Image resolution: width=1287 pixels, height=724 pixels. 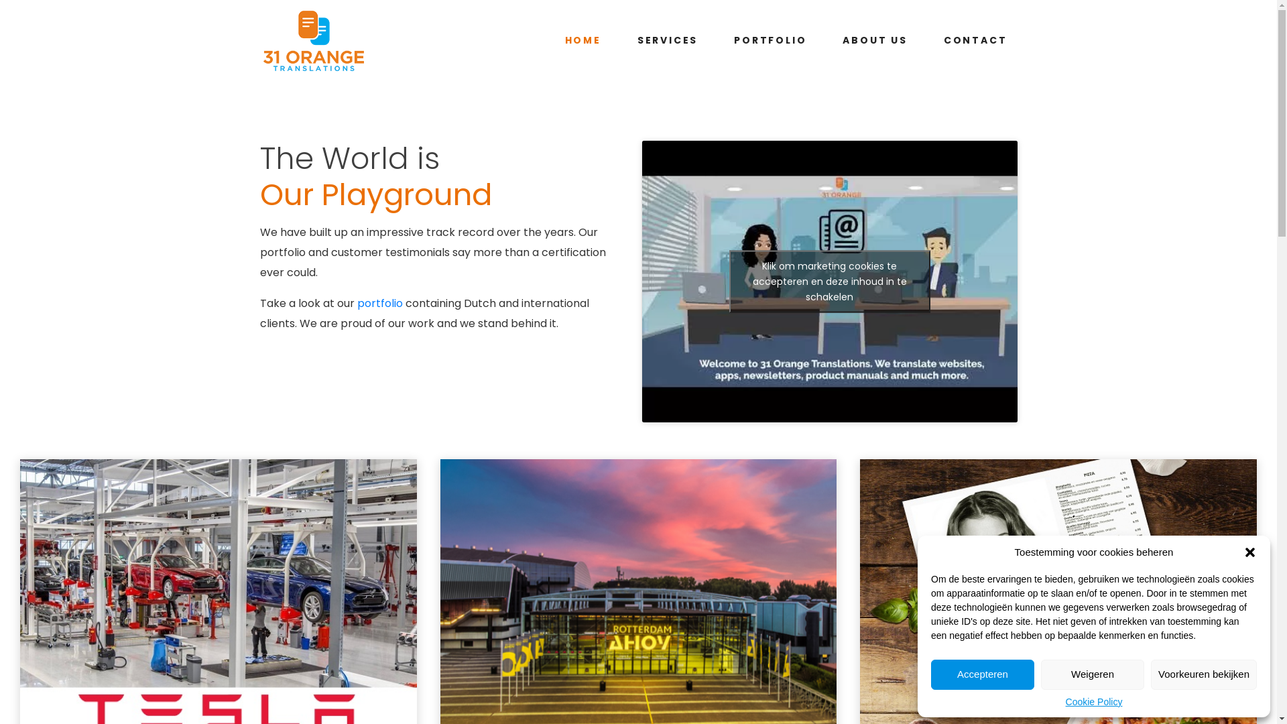 What do you see at coordinates (1093, 674) in the screenshot?
I see `Weigeren` at bounding box center [1093, 674].